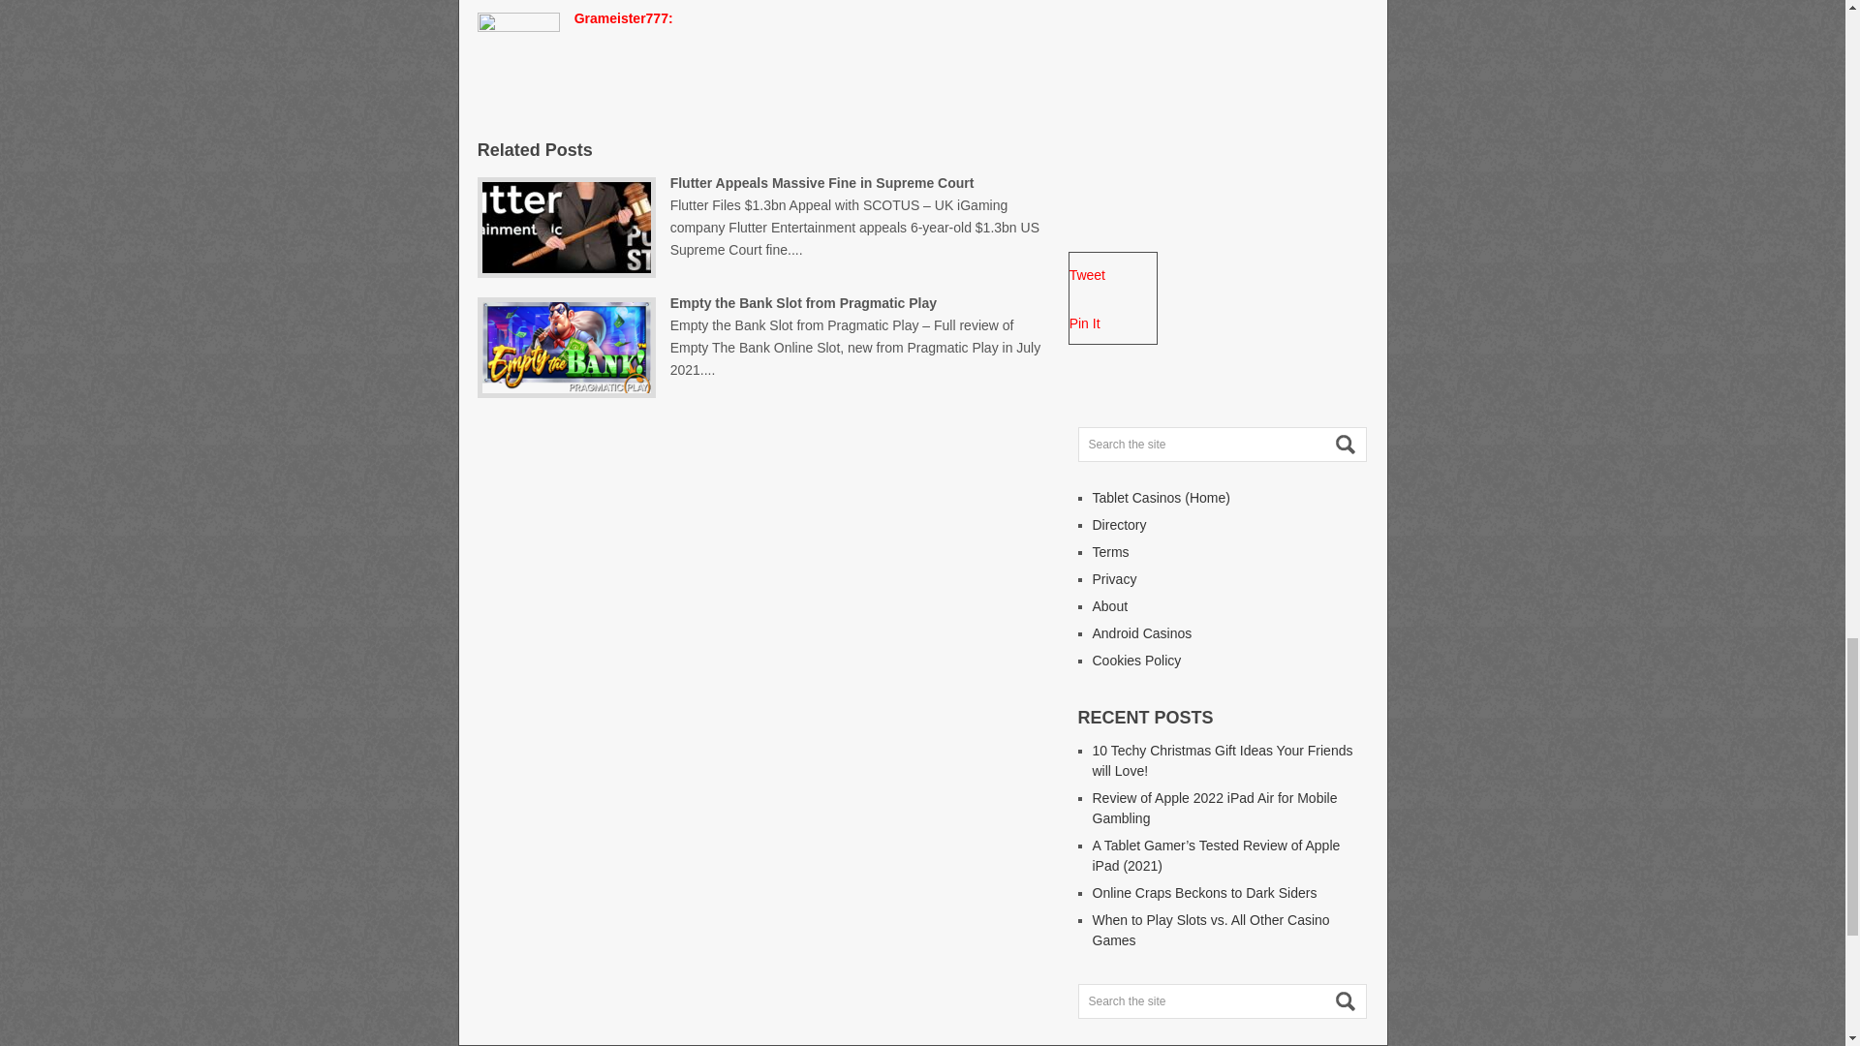 This screenshot has width=1860, height=1046. Describe the element at coordinates (1205, 892) in the screenshot. I see `Online Craps Beckons to Dark Siders` at that location.